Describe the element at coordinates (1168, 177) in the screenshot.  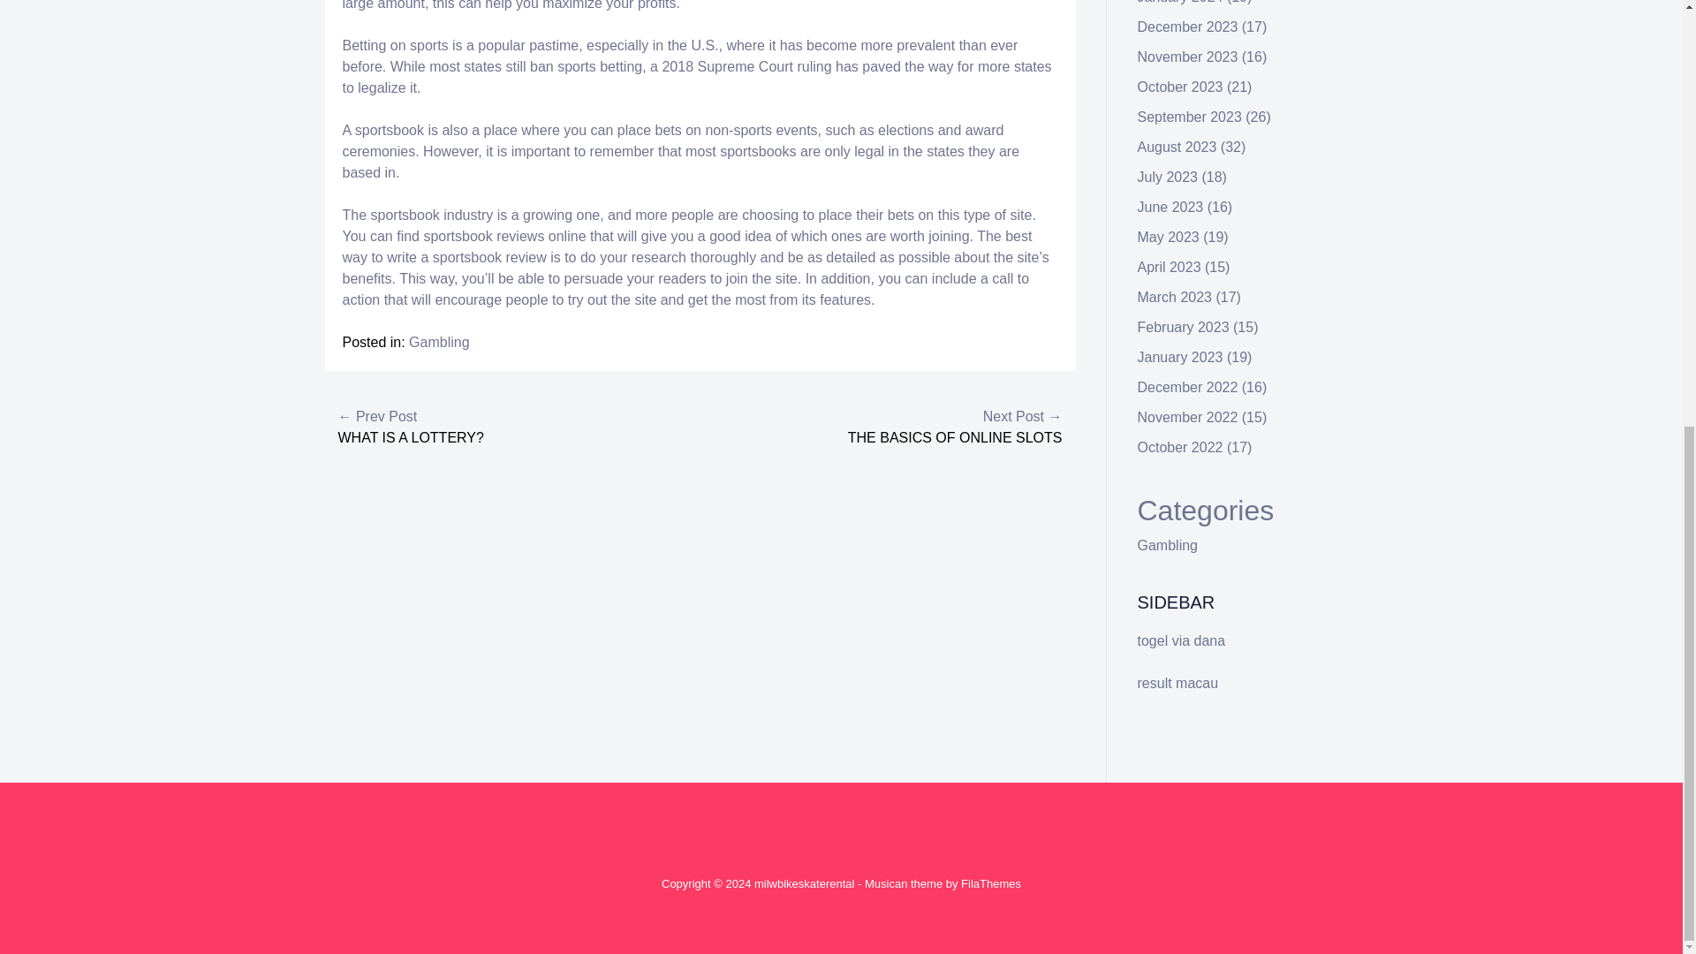
I see `July 2023` at that location.